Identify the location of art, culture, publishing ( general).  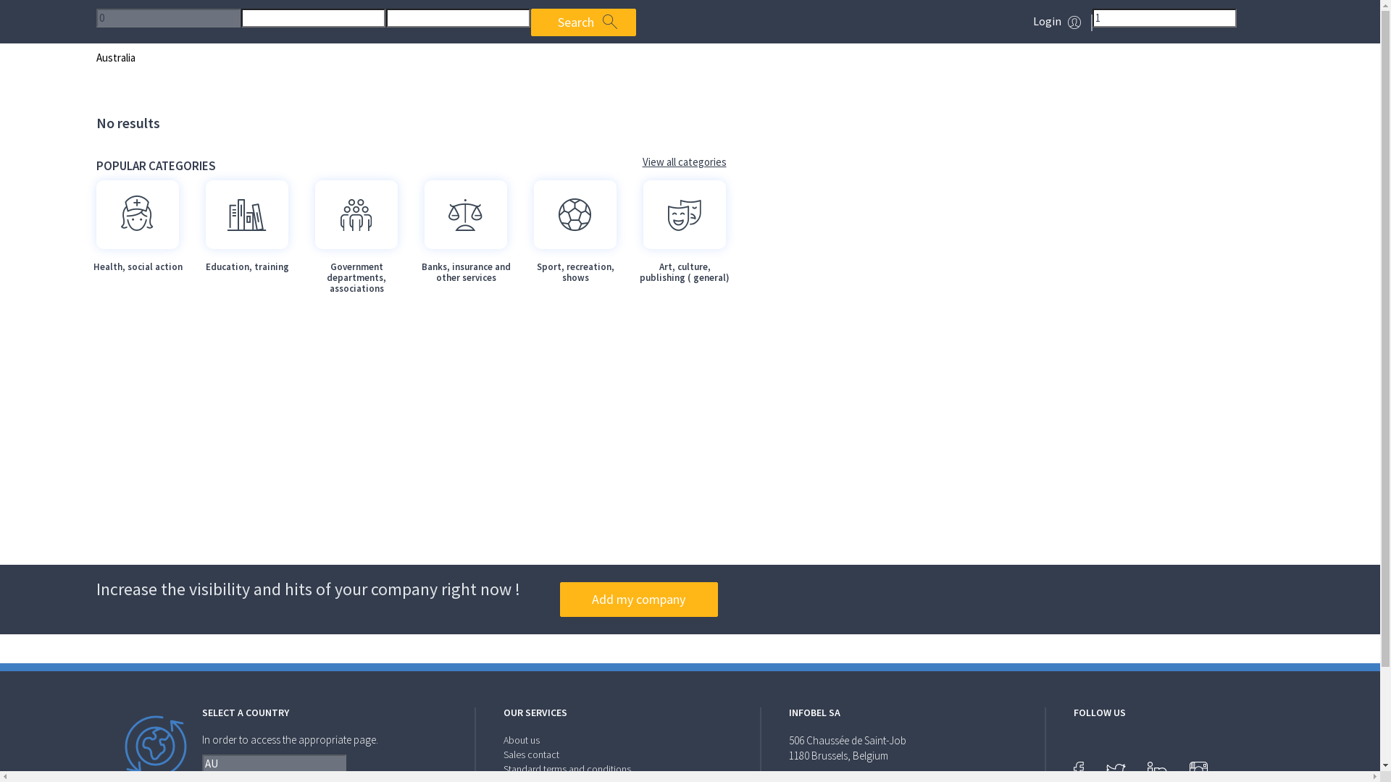
(685, 214).